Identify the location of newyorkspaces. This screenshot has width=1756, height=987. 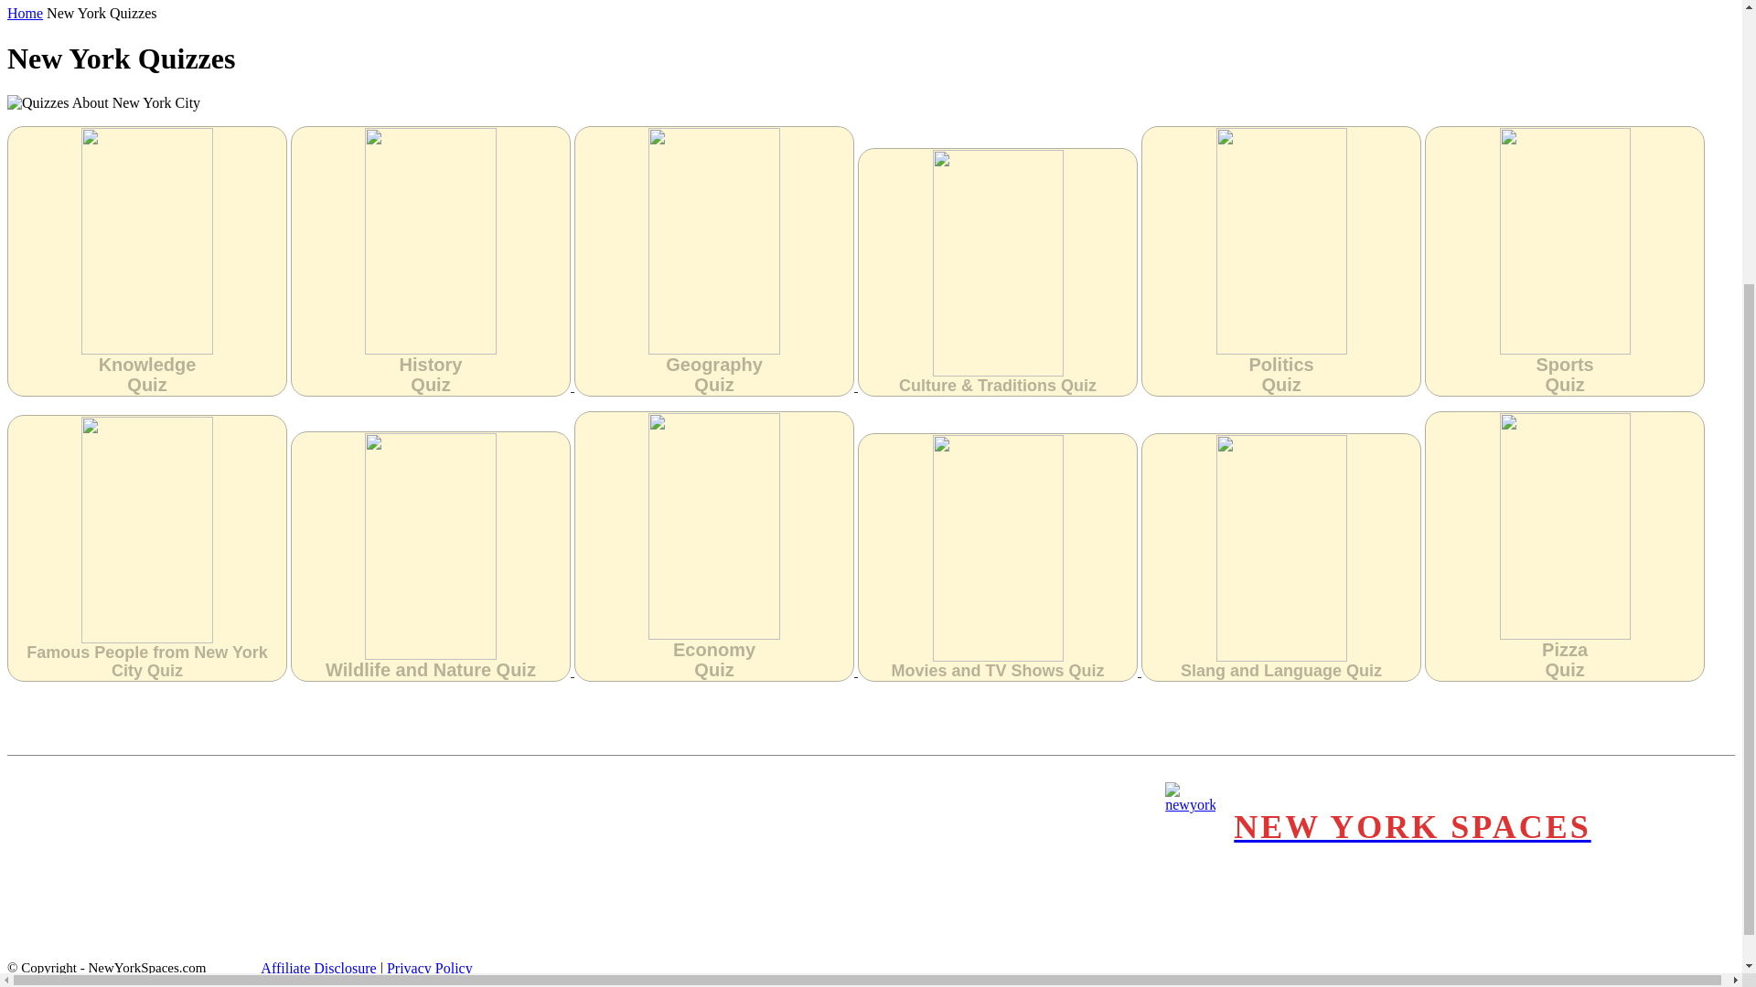
(1377, 828).